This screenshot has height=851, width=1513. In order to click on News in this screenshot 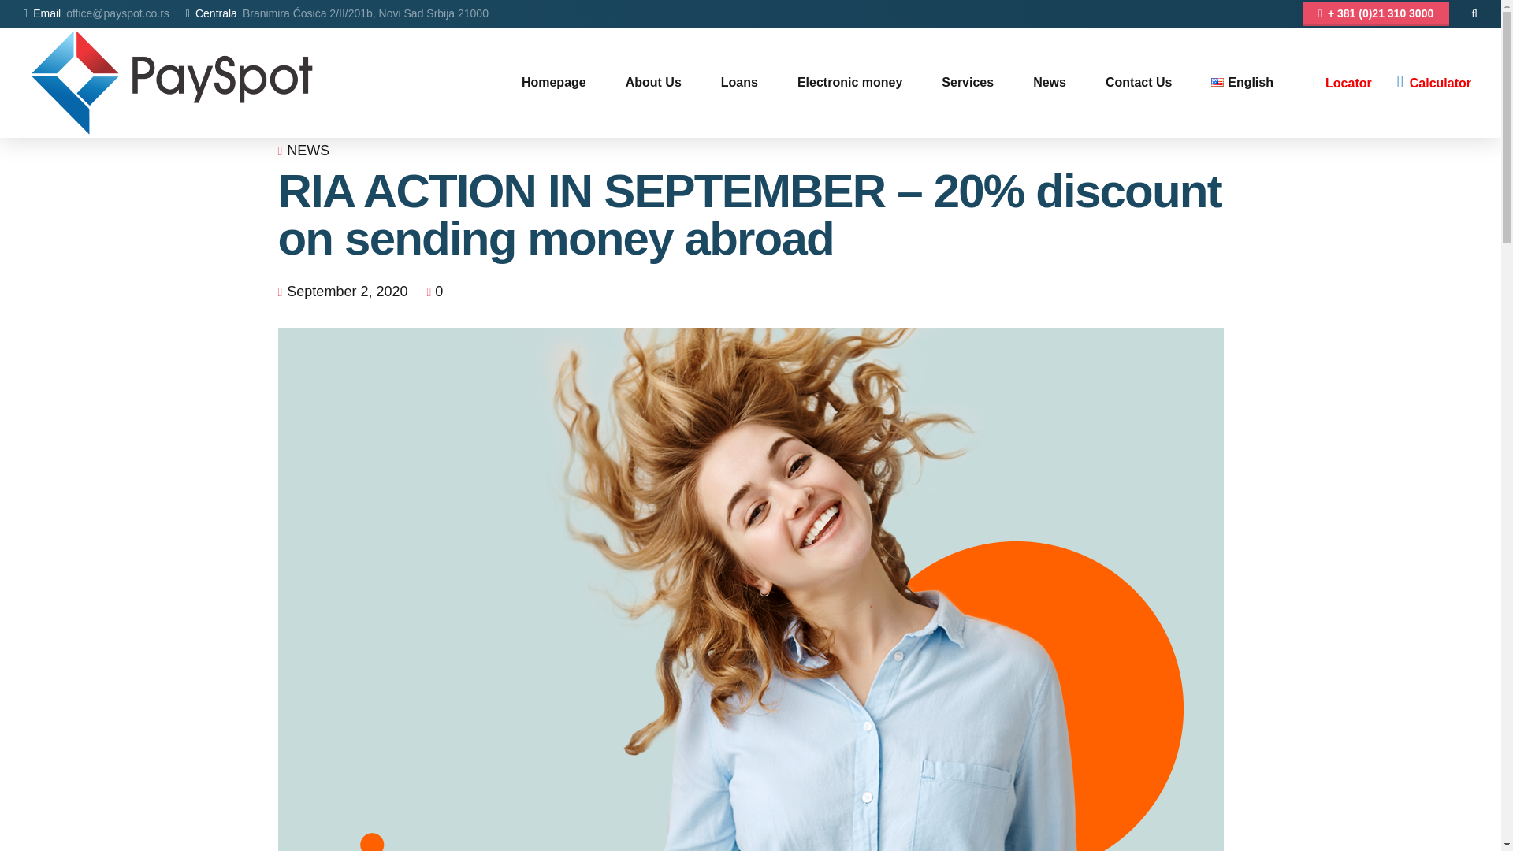, I will do `click(1050, 82)`.